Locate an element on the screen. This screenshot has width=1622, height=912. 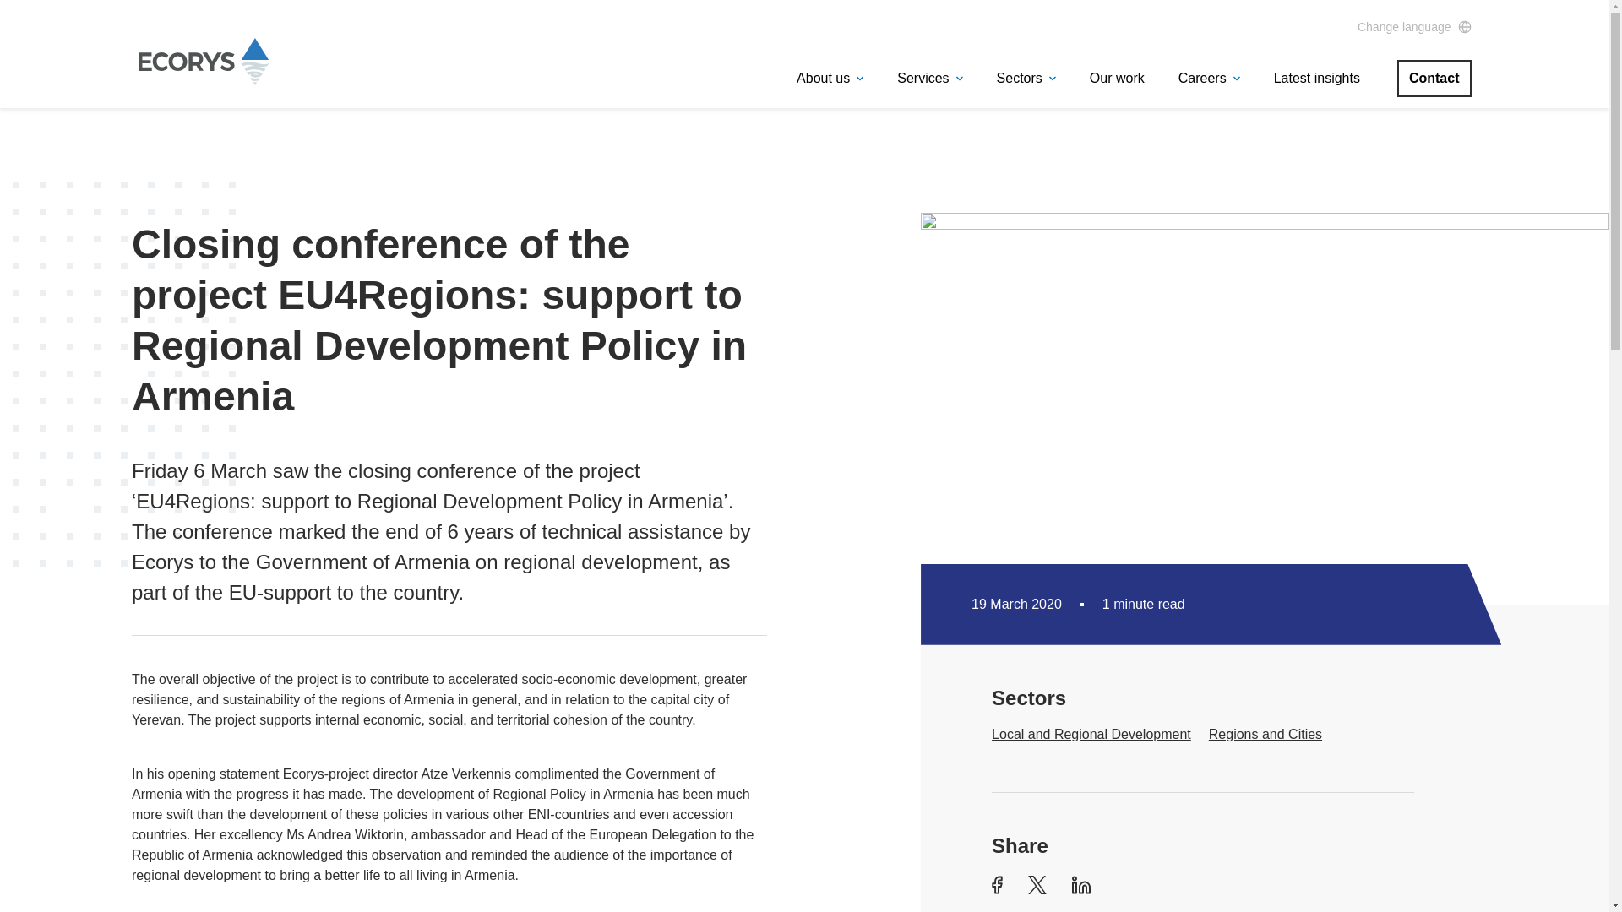
Change language is located at coordinates (1414, 27).